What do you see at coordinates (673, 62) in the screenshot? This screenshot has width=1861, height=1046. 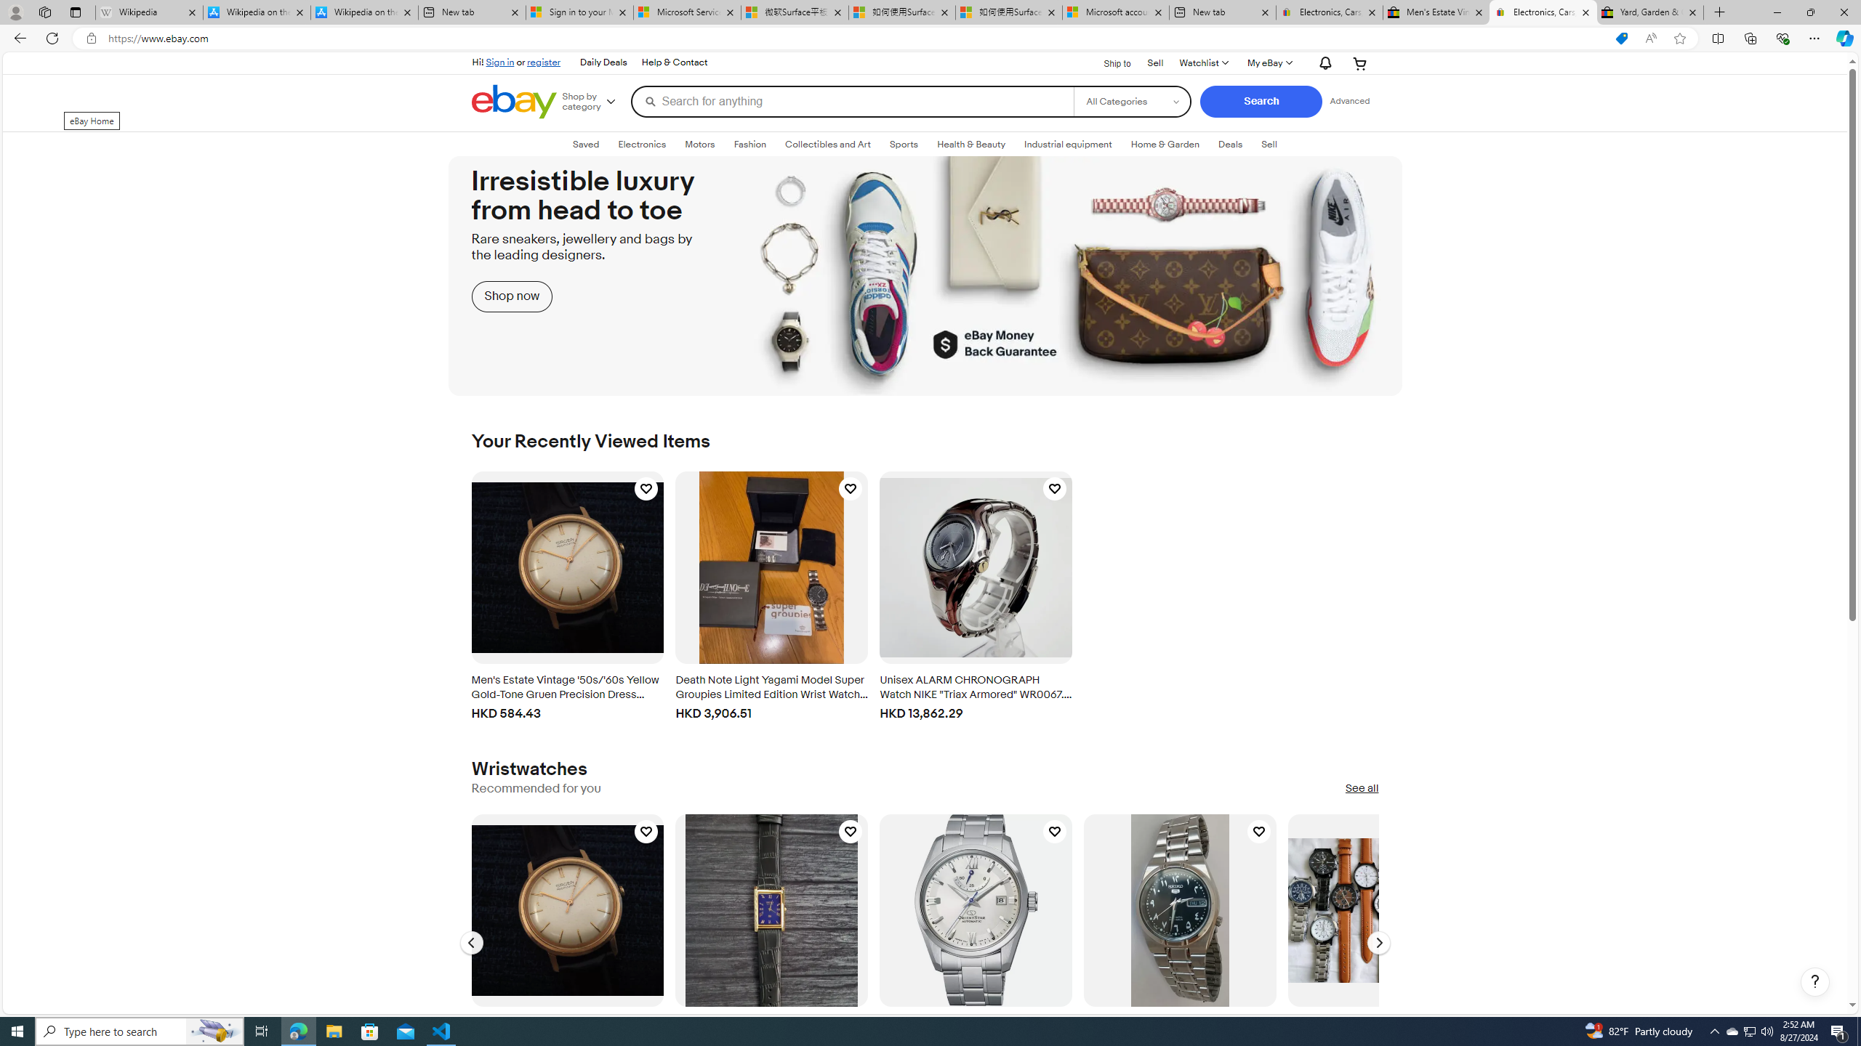 I see `Help & Contact` at bounding box center [673, 62].